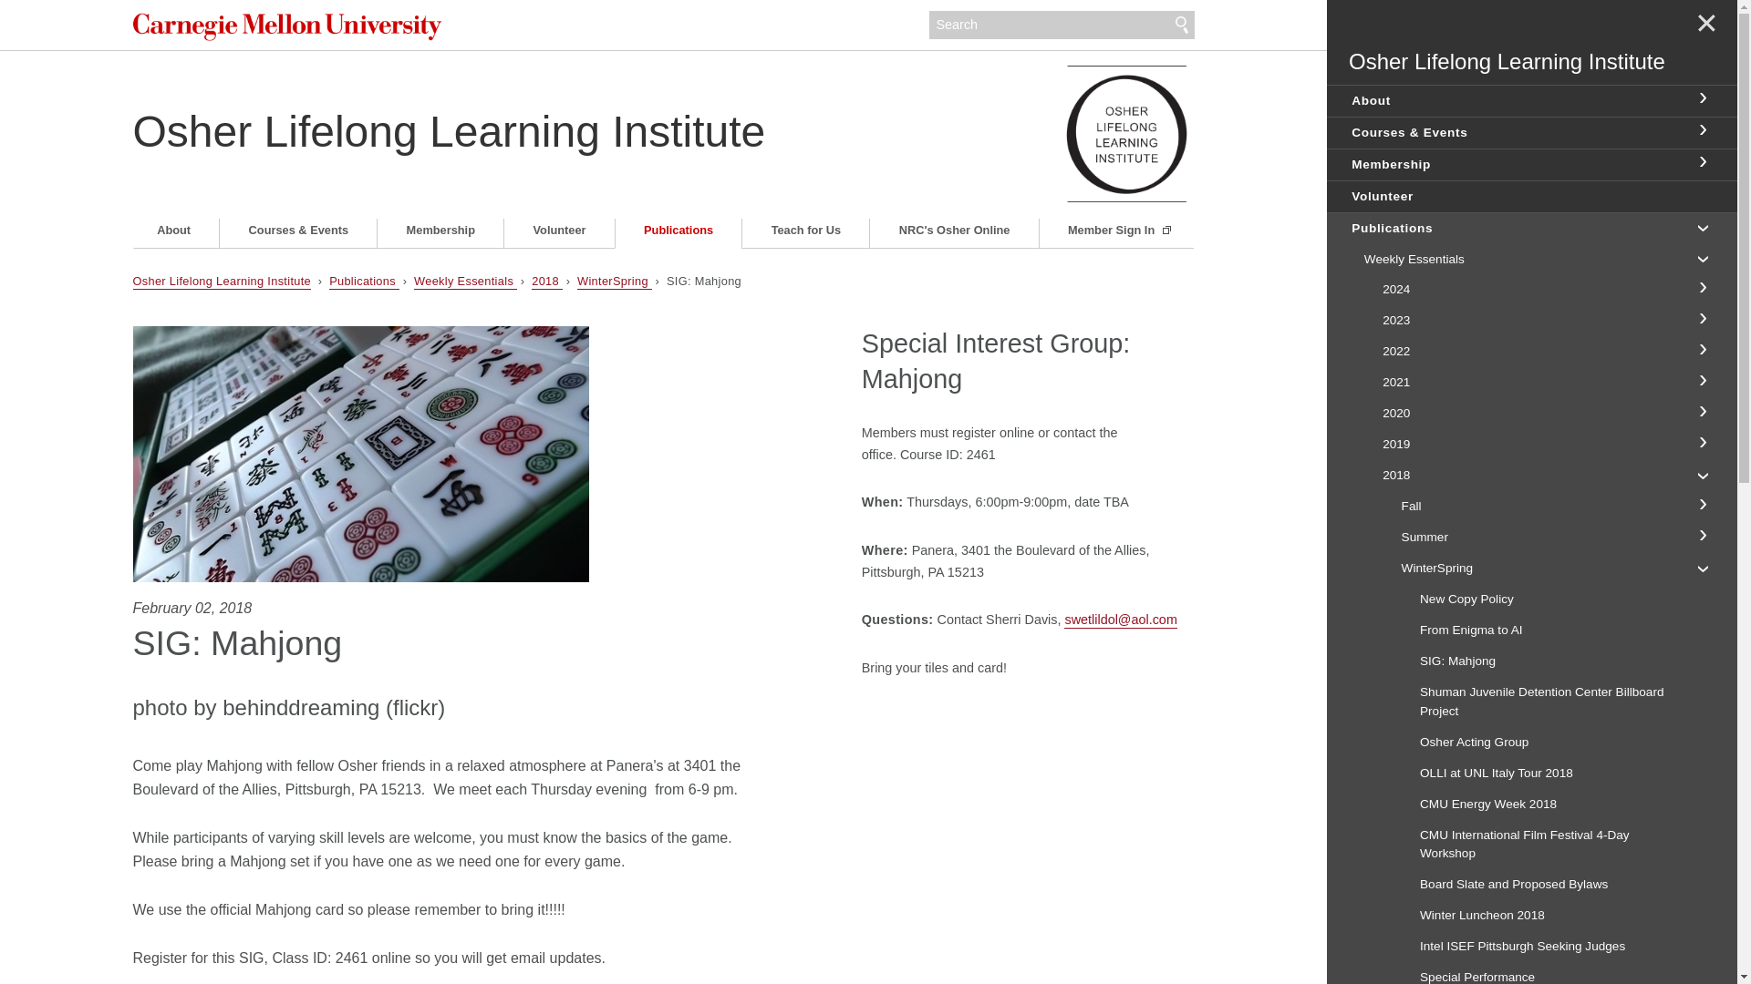 The width and height of the screenshot is (1751, 984). I want to click on Teach for Us, so click(806, 230).